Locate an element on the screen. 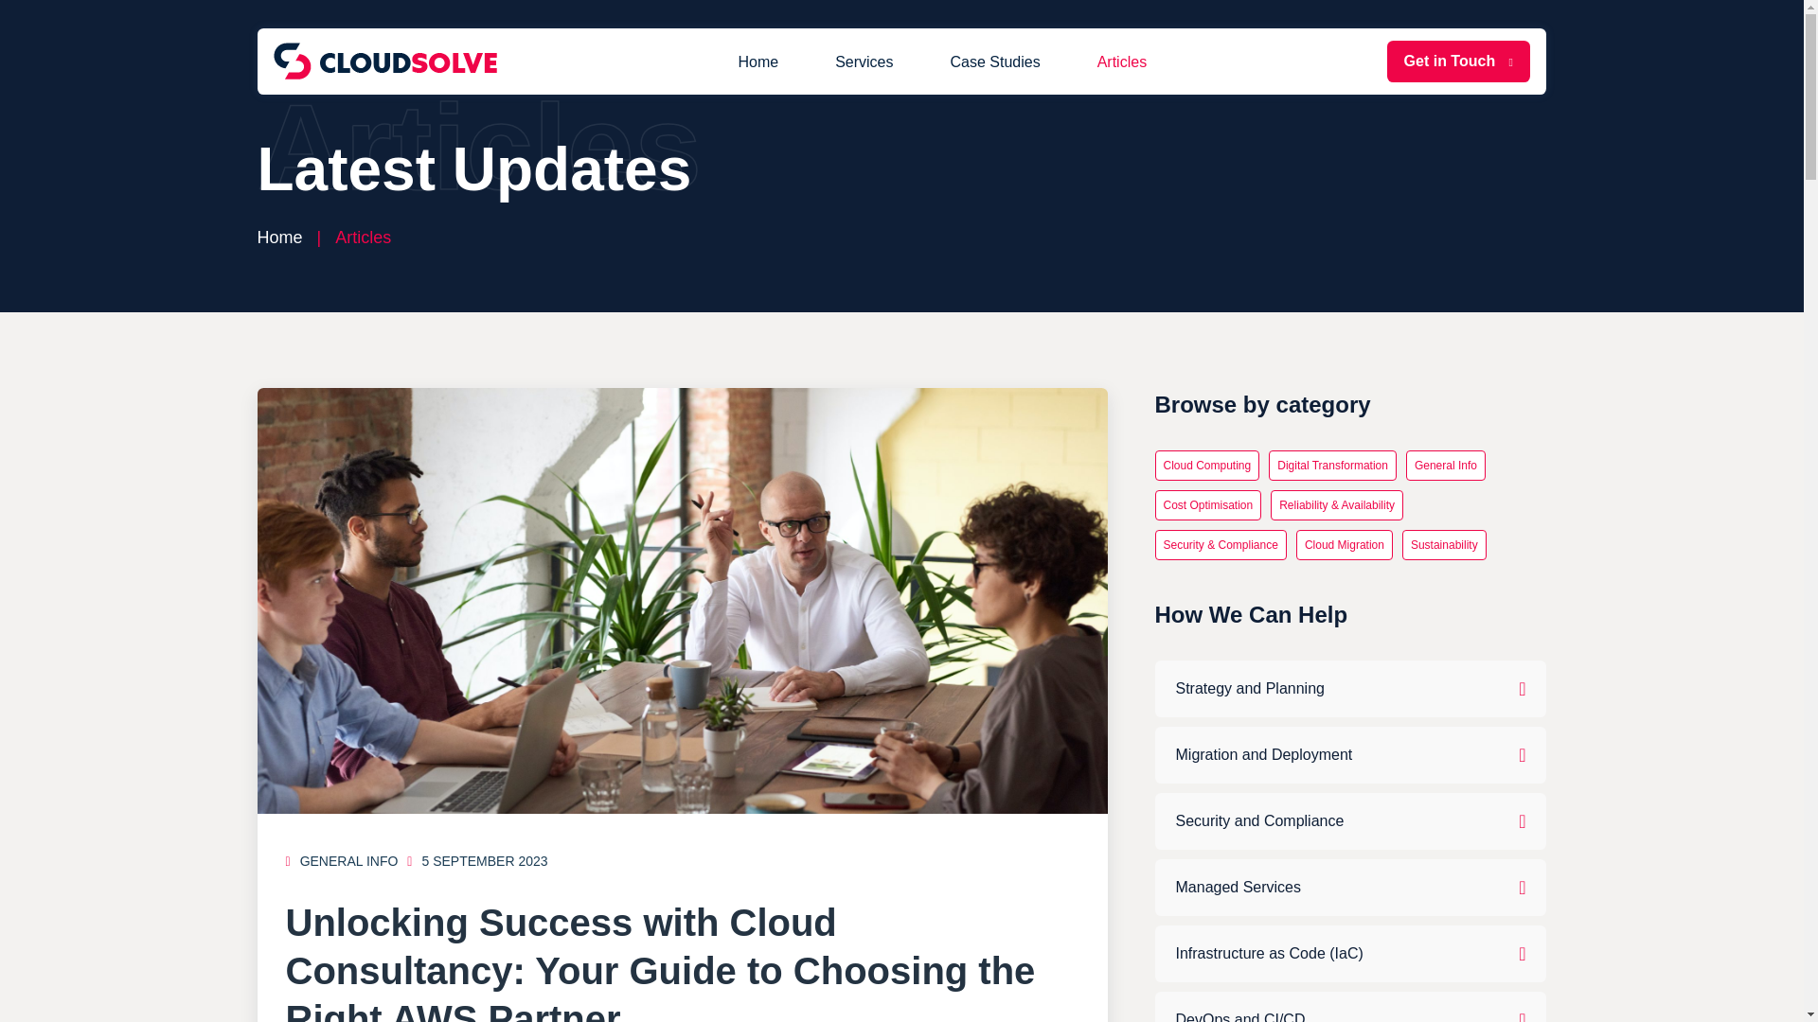 This screenshot has height=1022, width=1818. Digital Transformation is located at coordinates (1332, 466).